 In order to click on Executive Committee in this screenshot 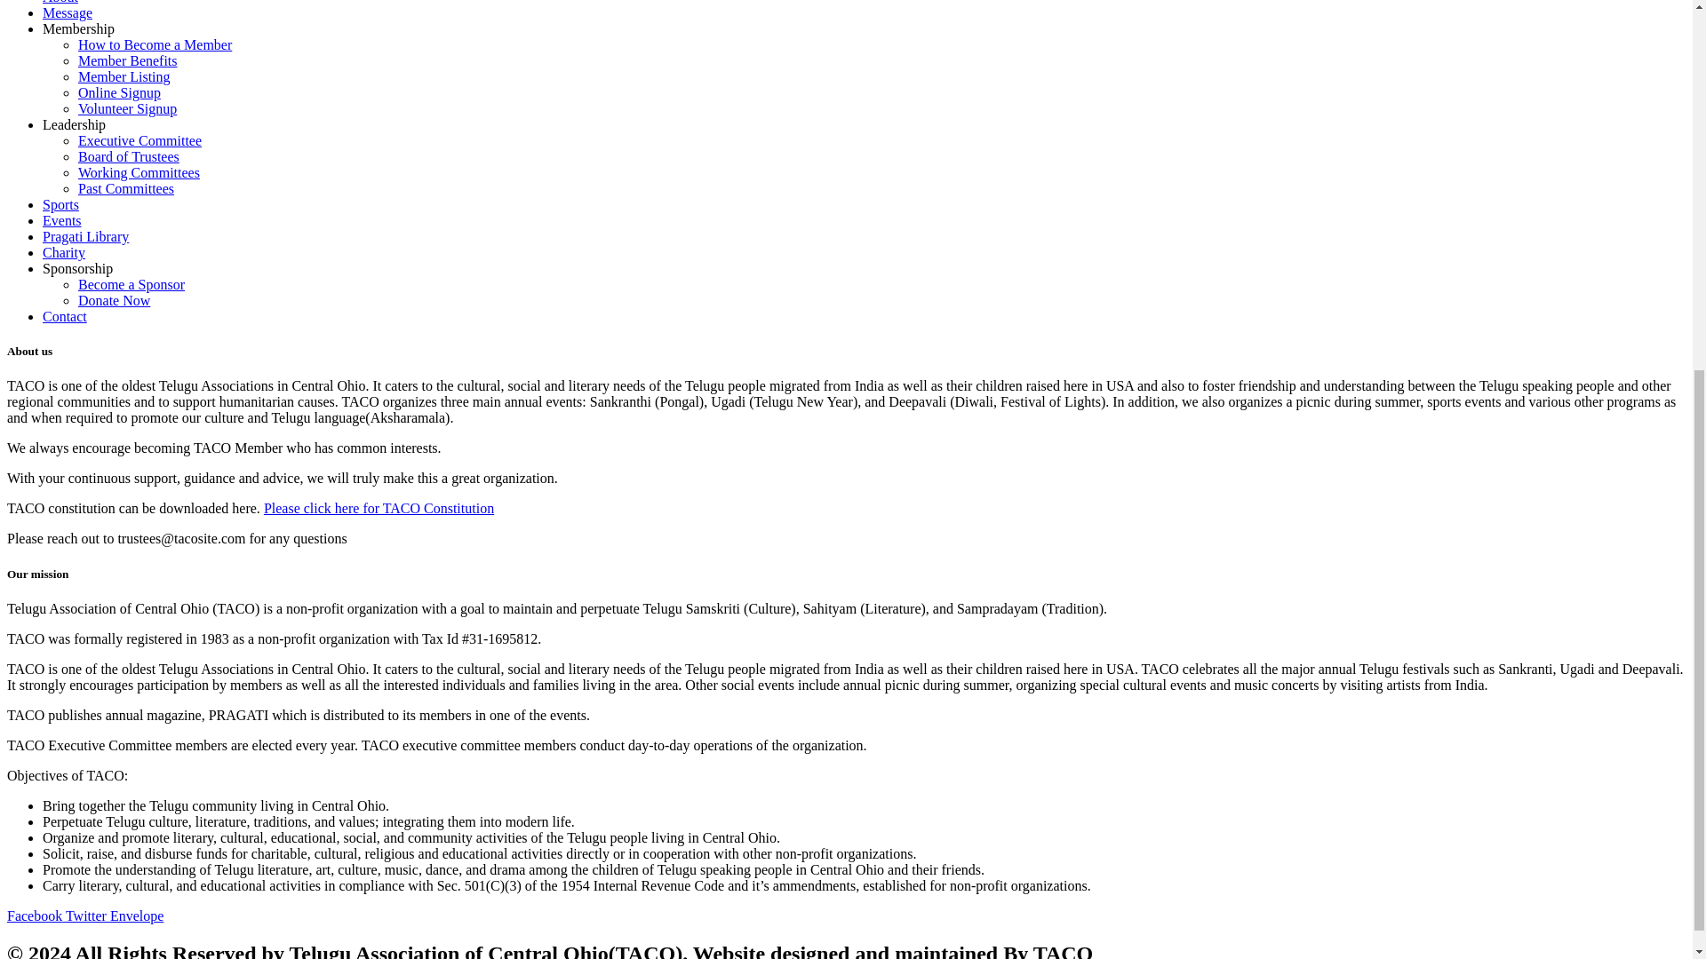, I will do `click(140, 140)`.